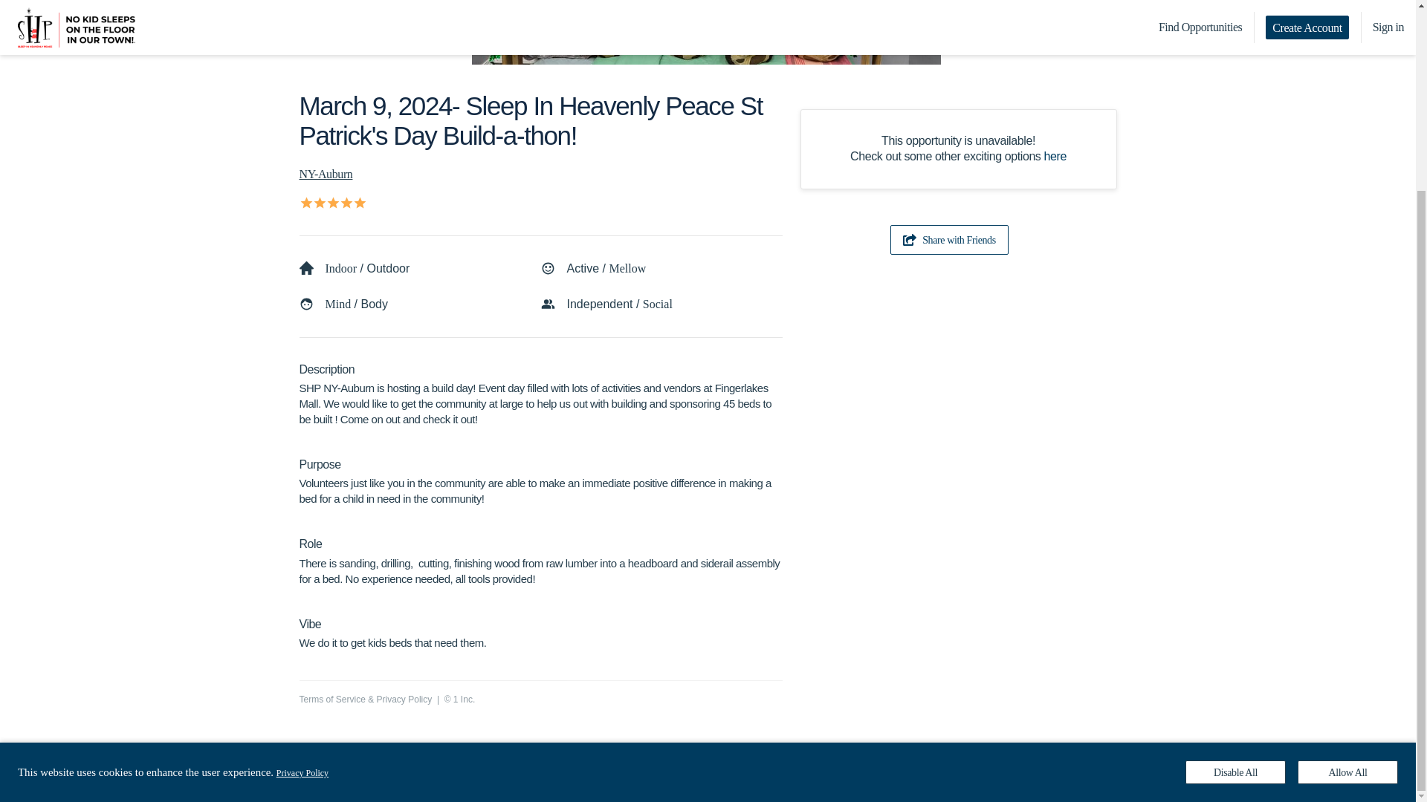 This screenshot has width=1427, height=802. What do you see at coordinates (330, 202) in the screenshot?
I see `Rating: 5.0` at bounding box center [330, 202].